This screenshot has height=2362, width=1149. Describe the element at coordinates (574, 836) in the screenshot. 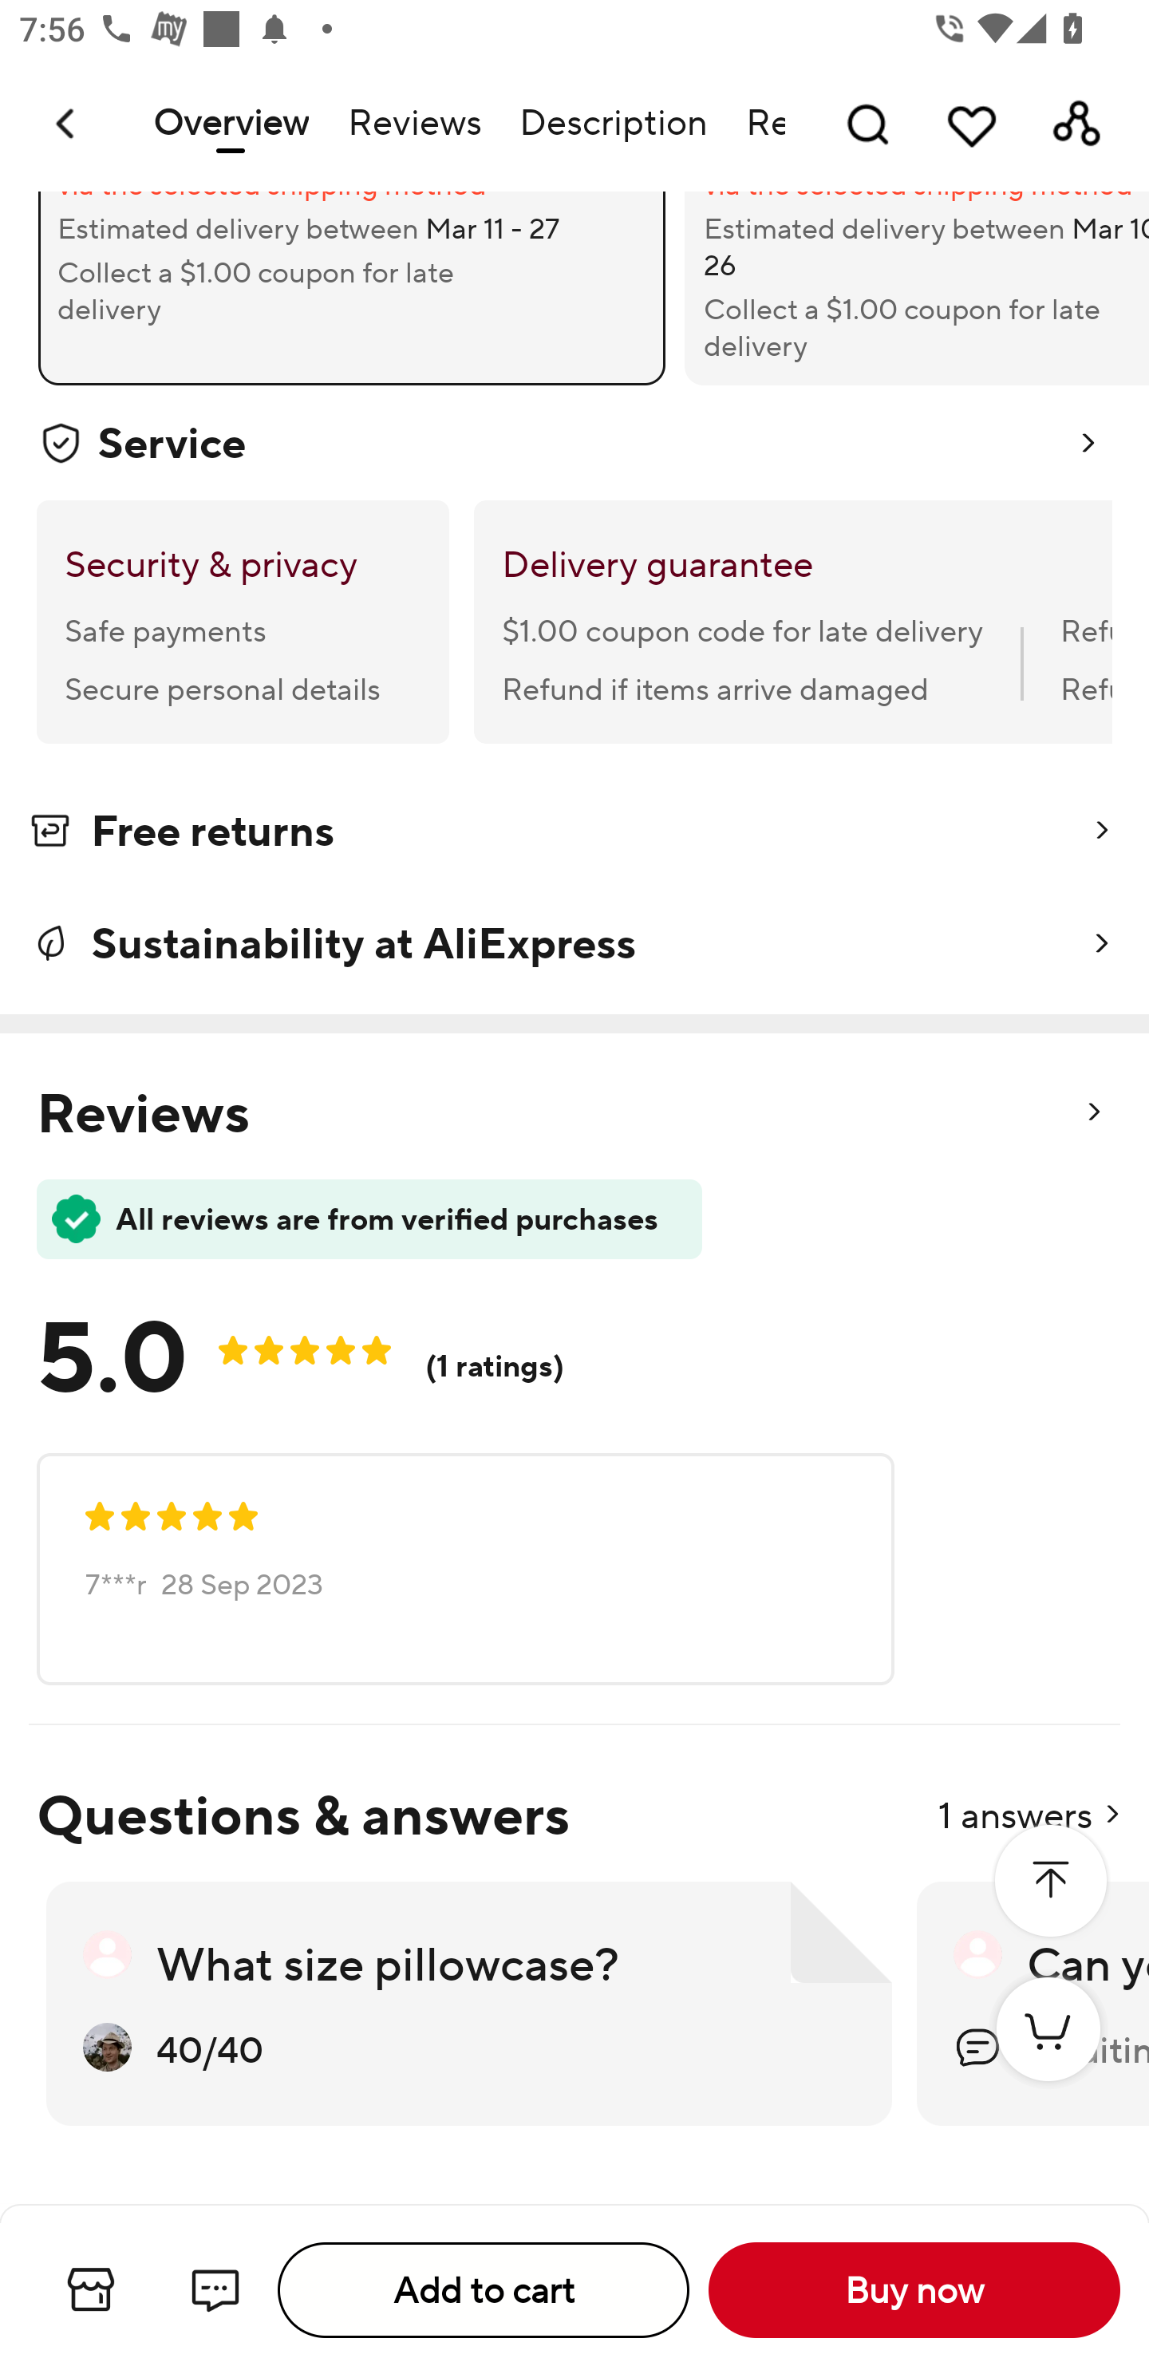

I see `Free returns ` at that location.